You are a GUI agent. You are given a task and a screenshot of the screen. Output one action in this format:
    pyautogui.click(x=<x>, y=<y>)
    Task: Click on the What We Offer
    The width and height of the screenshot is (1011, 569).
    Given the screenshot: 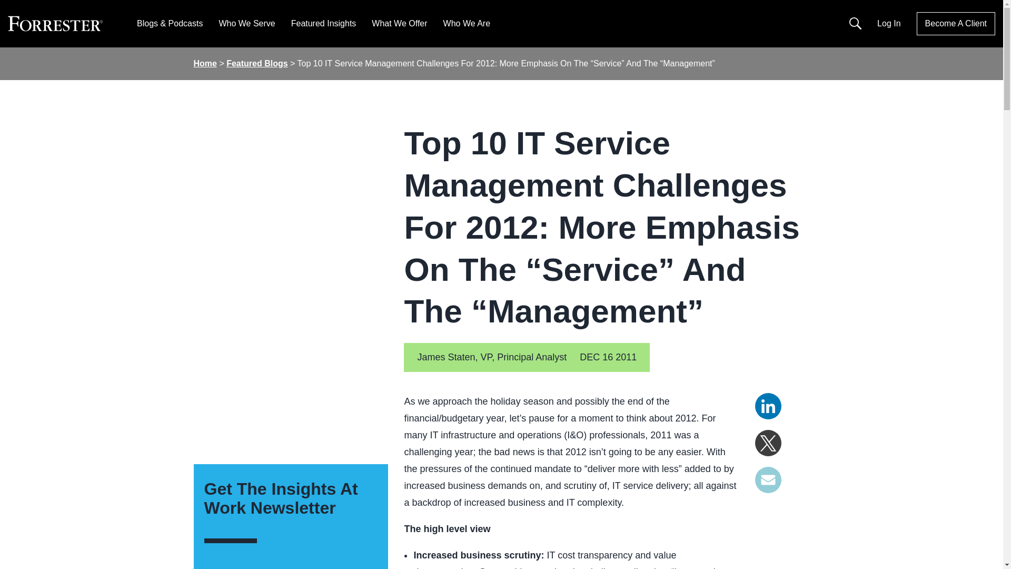 What is the action you would take?
    pyautogui.click(x=399, y=23)
    